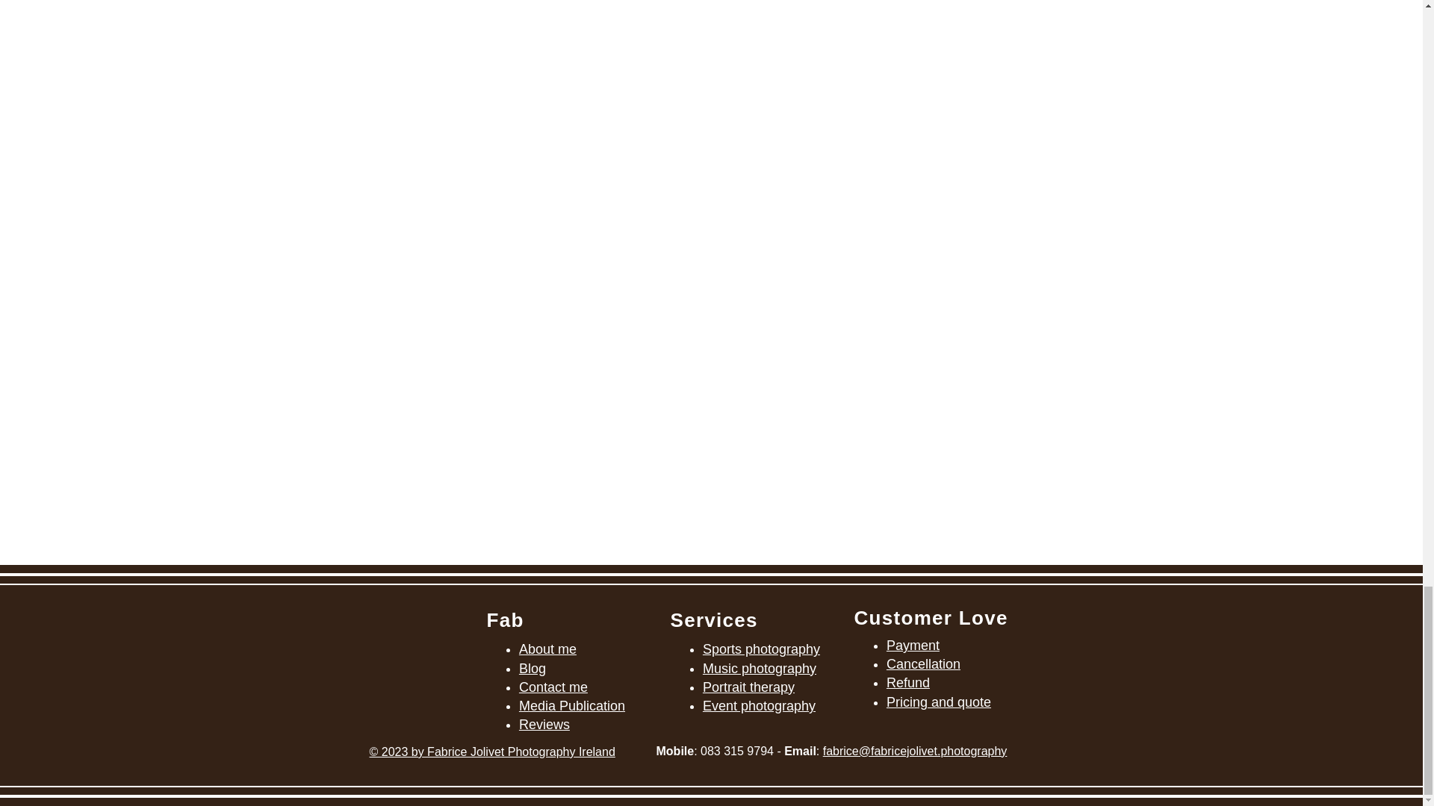  I want to click on Payment, so click(913, 645).